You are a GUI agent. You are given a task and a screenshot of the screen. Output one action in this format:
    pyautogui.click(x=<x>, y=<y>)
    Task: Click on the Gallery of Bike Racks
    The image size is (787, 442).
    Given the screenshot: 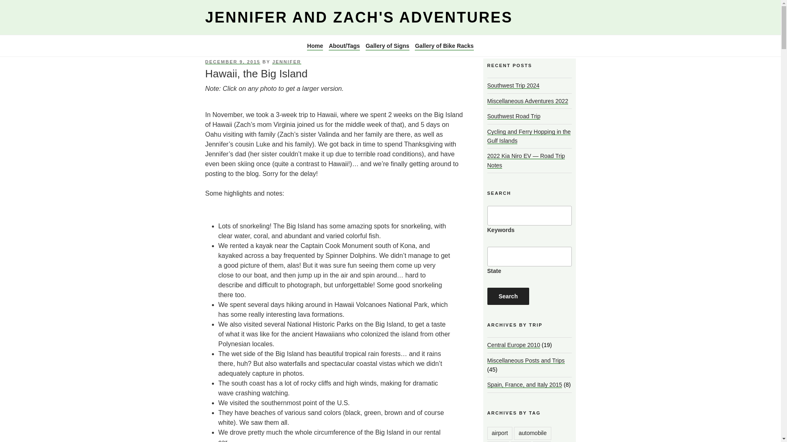 What is the action you would take?
    pyautogui.click(x=444, y=46)
    